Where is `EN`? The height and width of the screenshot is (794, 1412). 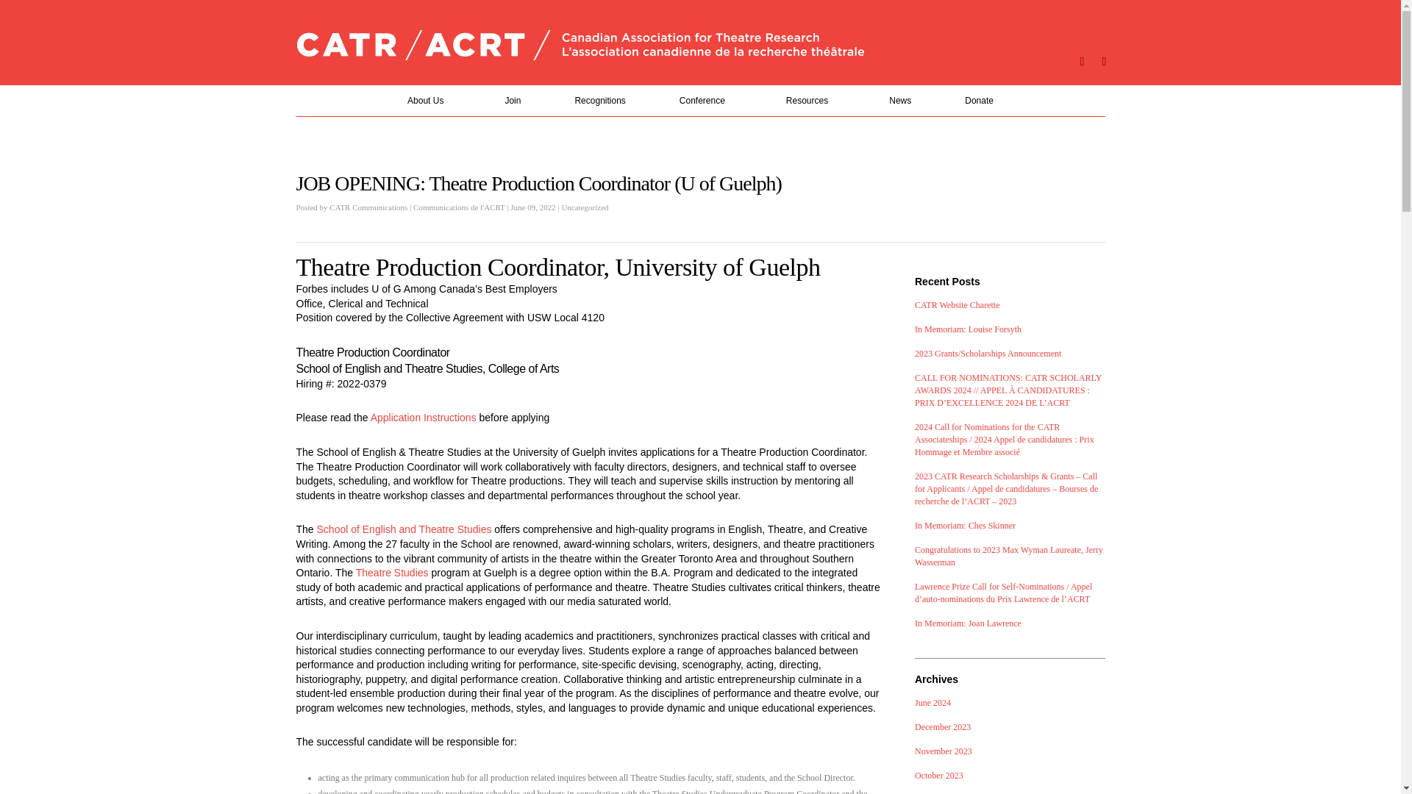
EN is located at coordinates (507, 37).